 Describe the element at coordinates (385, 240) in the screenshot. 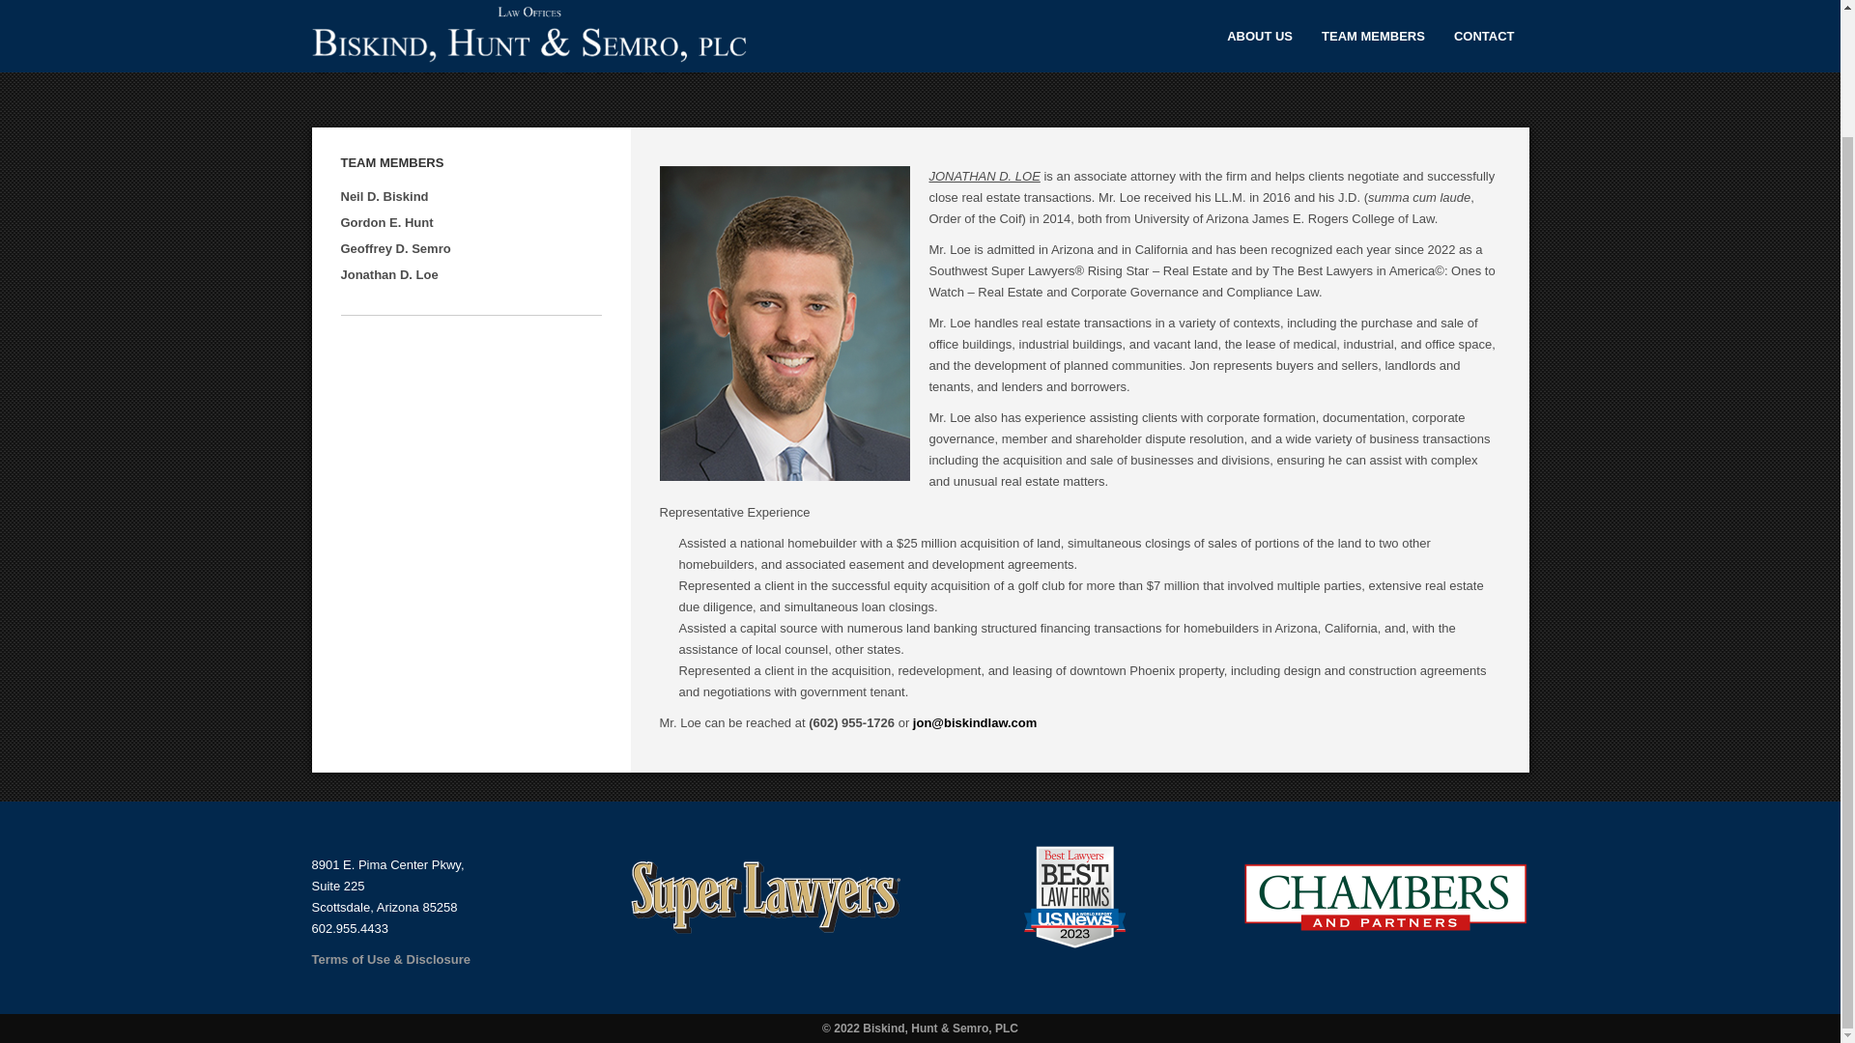

I see `Gordon E. Hunt` at that location.